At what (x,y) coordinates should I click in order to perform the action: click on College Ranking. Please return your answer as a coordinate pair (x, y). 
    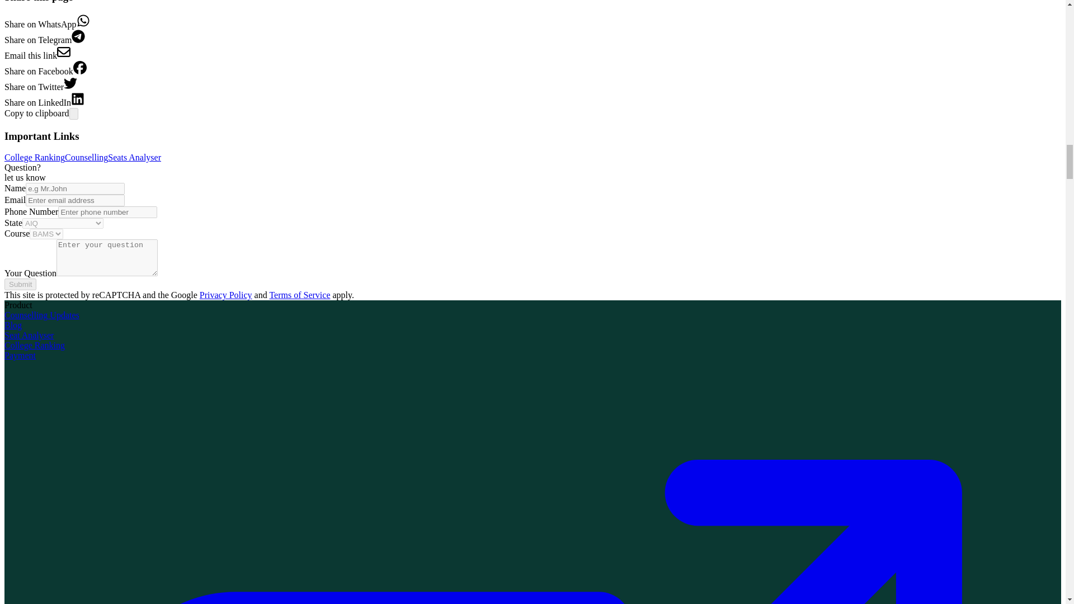
    Looking at the image, I should click on (34, 158).